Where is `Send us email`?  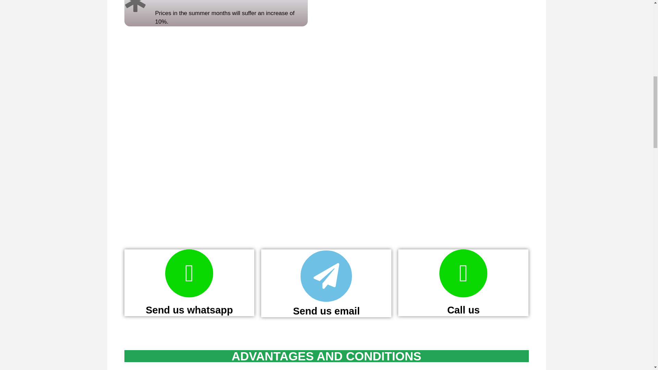
Send us email is located at coordinates (326, 311).